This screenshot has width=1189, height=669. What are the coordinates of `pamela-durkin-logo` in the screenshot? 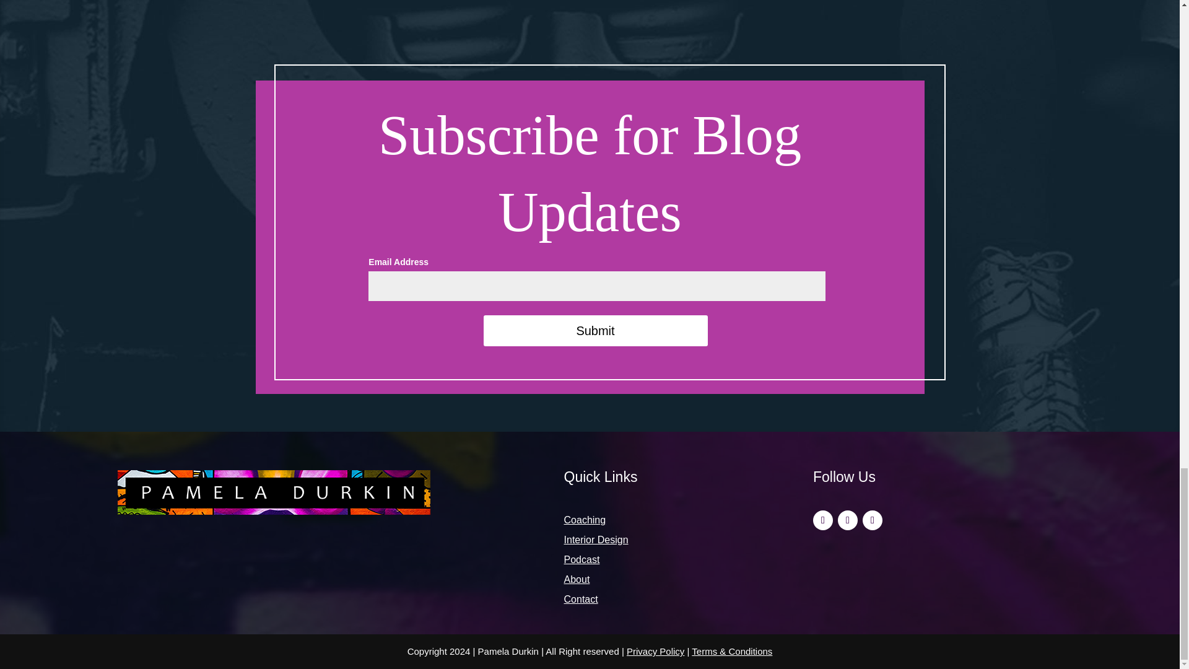 It's located at (274, 492).